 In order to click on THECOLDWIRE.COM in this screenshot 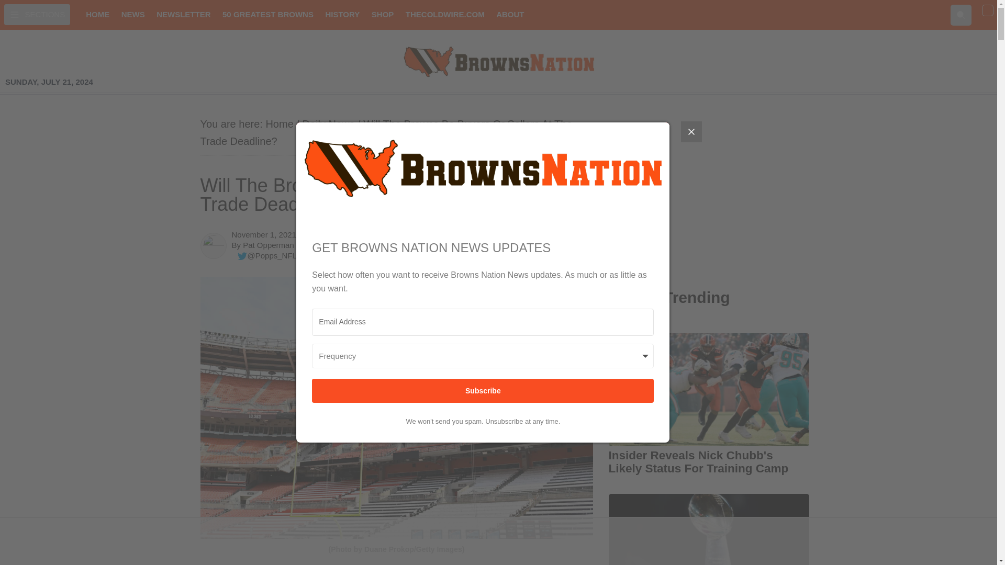, I will do `click(445, 15)`.